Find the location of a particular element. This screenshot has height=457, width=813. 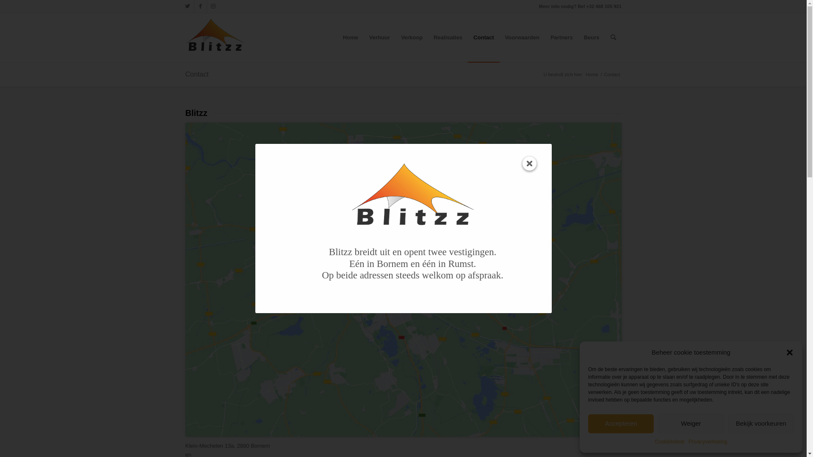

Verhuur is located at coordinates (379, 38).